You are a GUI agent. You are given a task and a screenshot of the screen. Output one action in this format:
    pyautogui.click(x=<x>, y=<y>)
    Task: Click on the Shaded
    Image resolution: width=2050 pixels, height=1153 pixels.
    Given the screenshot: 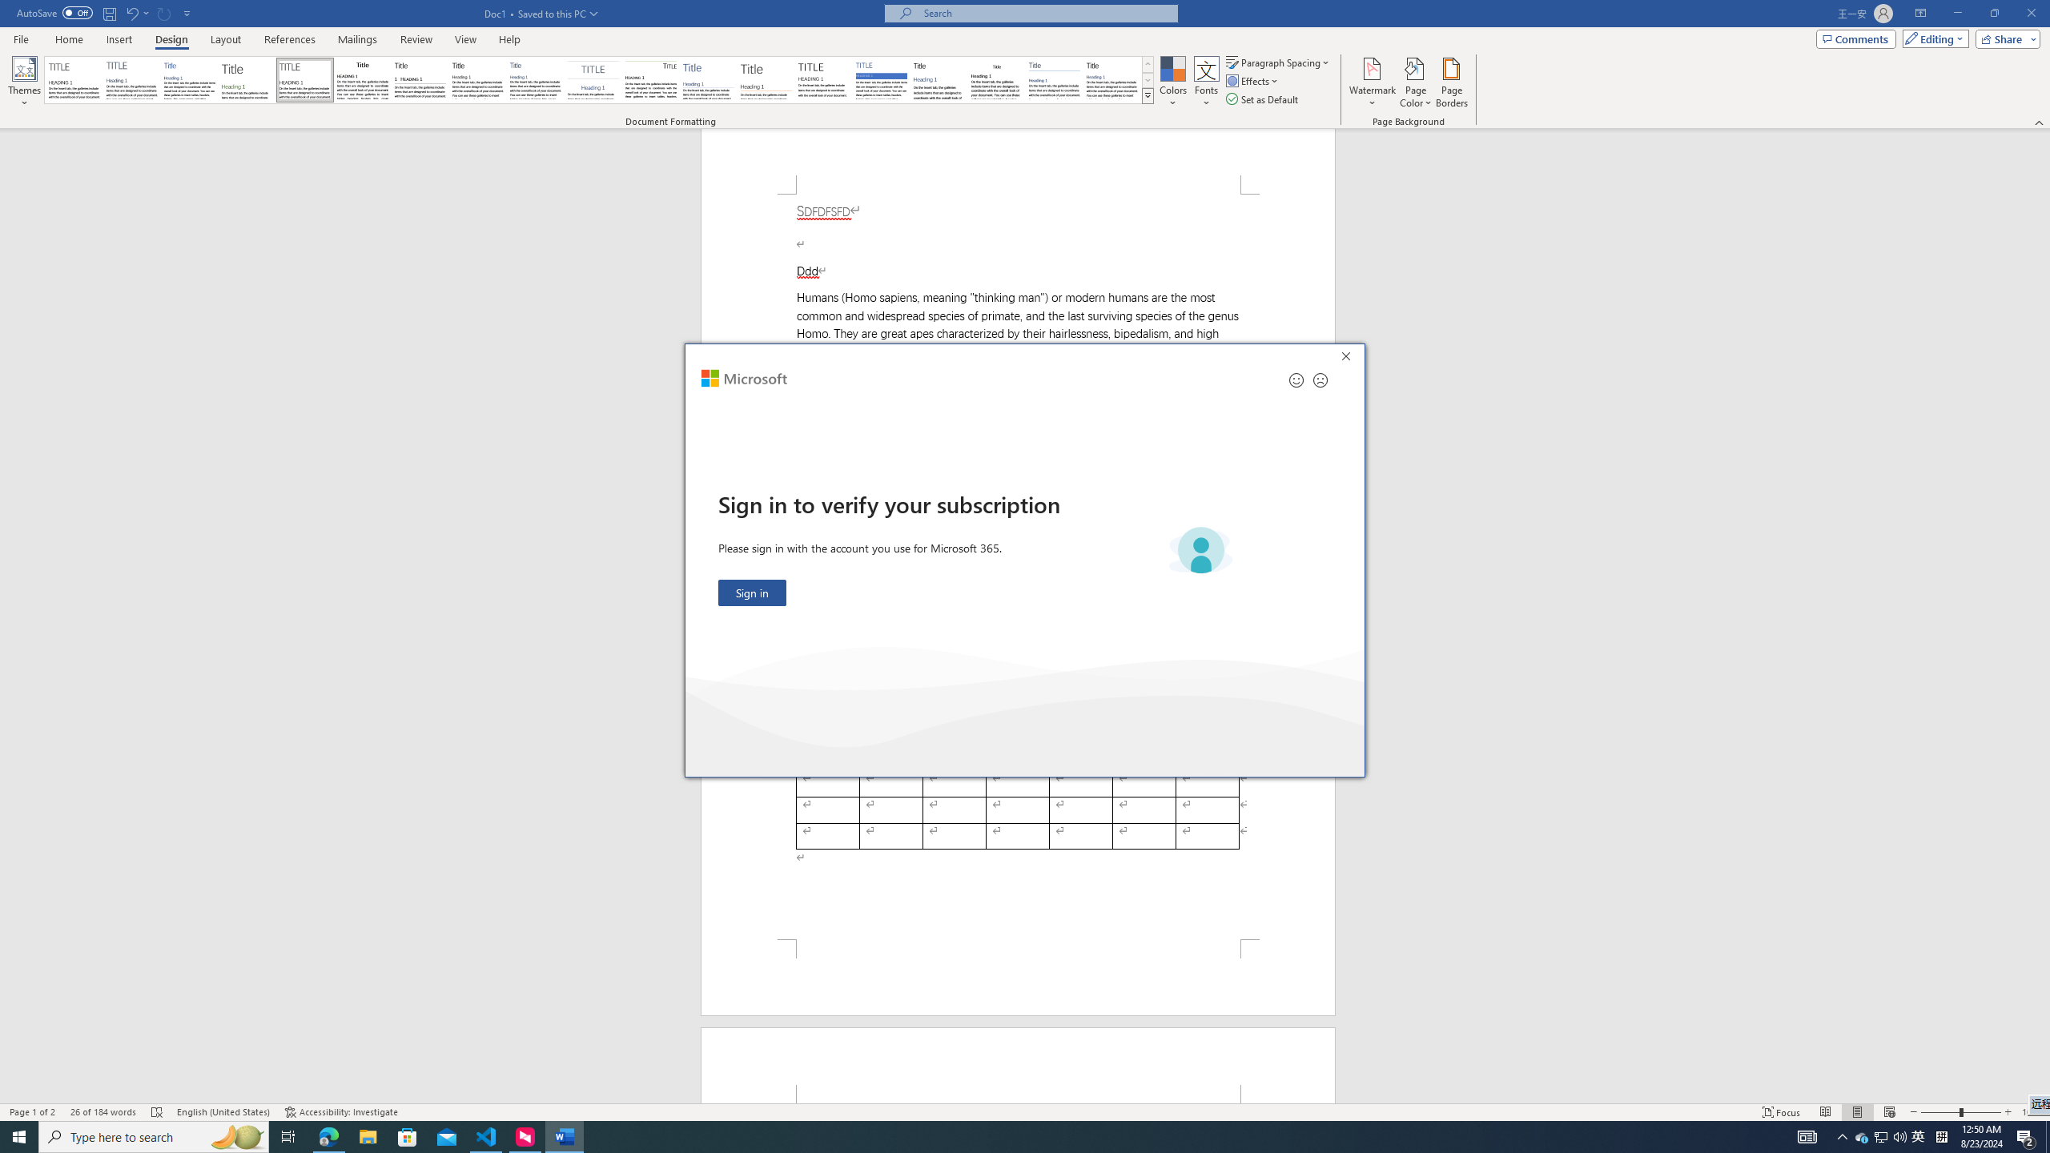 What is the action you would take?
    pyautogui.click(x=881, y=80)
    